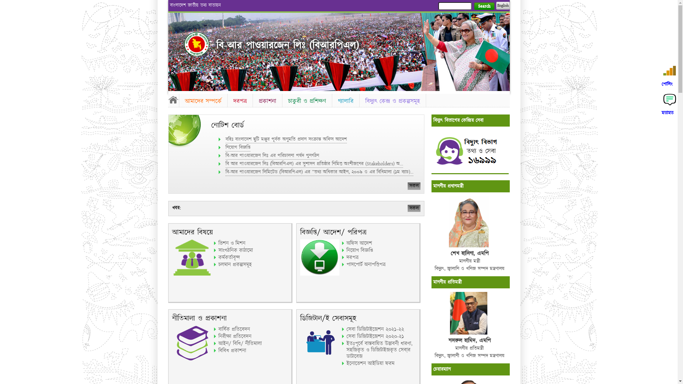  What do you see at coordinates (197, 44) in the screenshot?
I see `Home` at bounding box center [197, 44].